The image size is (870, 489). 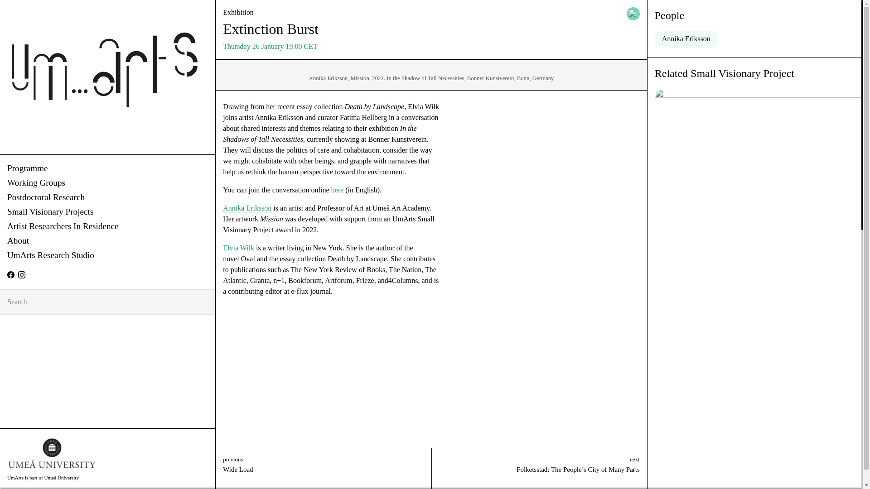 What do you see at coordinates (686, 39) in the screenshot?
I see `Annika Eriksson` at bounding box center [686, 39].